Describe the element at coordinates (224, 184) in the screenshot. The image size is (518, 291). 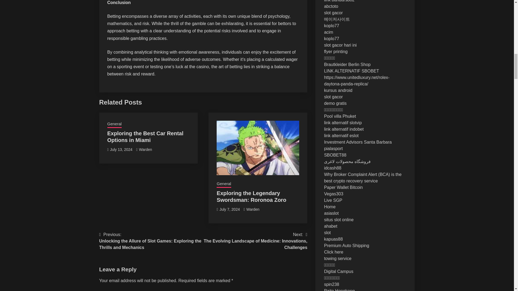
I see `General` at that location.